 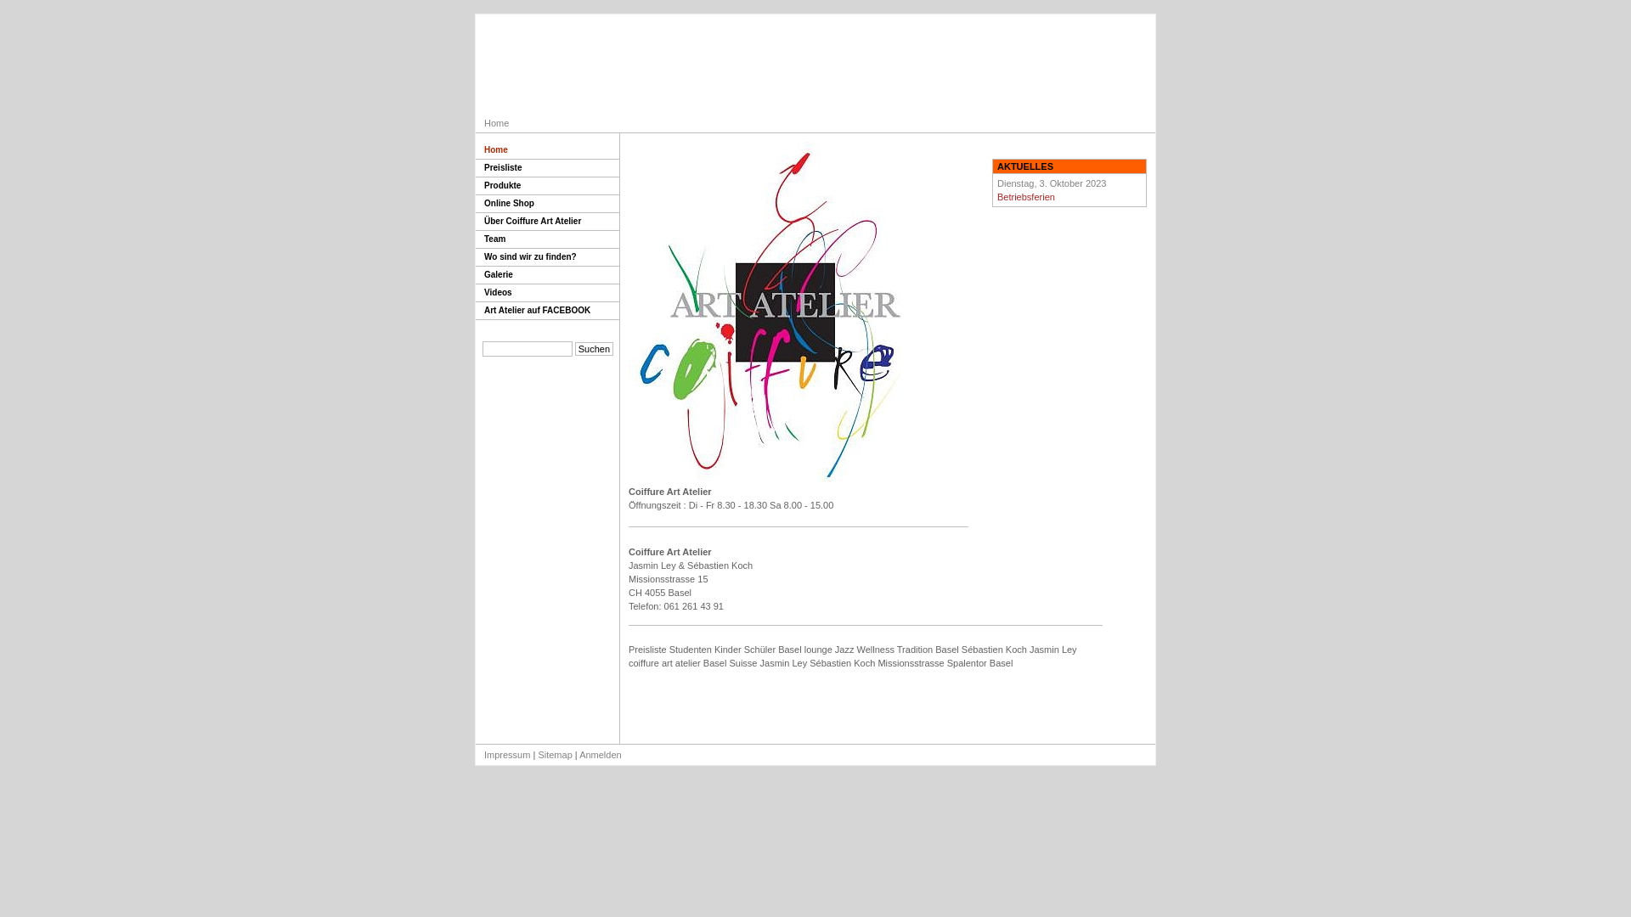 I want to click on lounge, so click(x=818, y=649).